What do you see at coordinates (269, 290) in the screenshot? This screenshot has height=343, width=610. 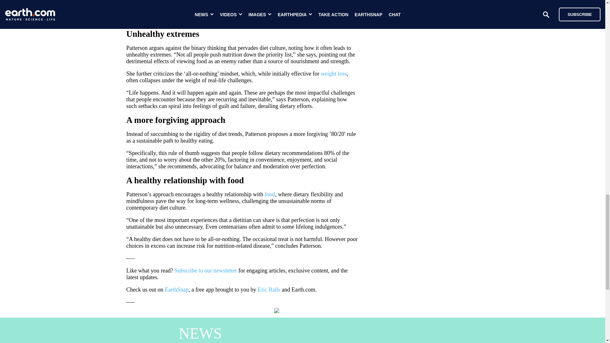 I see `Eric Ralls` at bounding box center [269, 290].